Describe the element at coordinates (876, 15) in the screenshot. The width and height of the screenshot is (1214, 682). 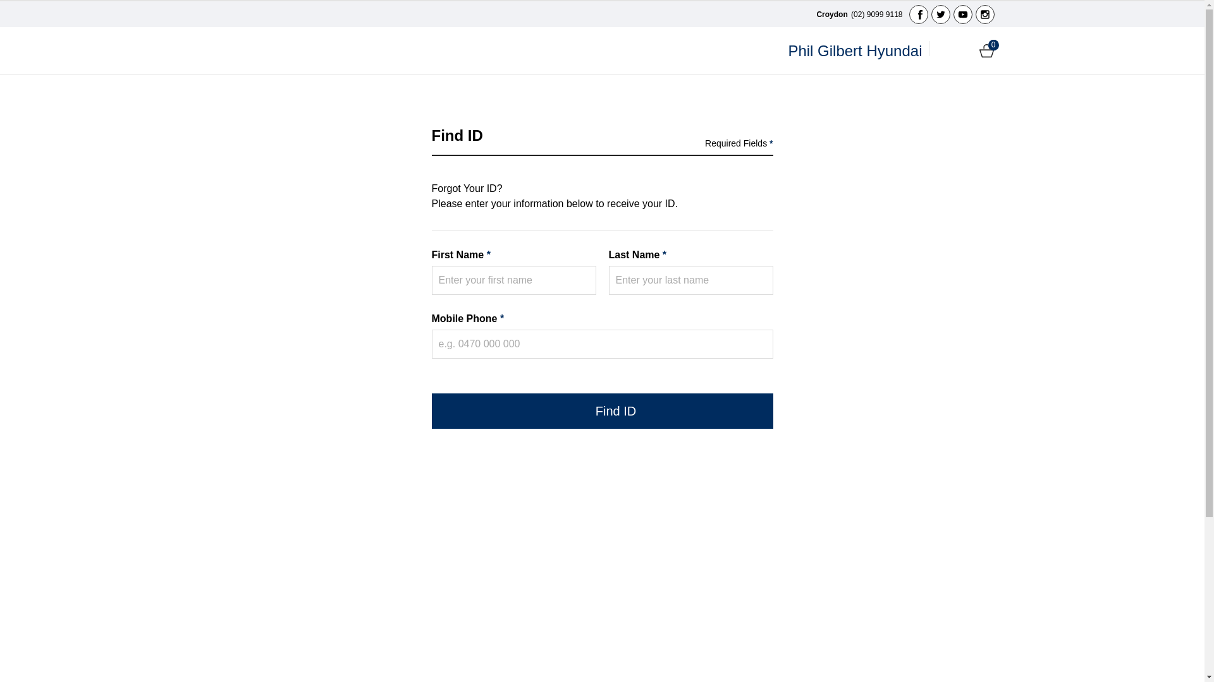
I see `(02) 9099 9118` at that location.